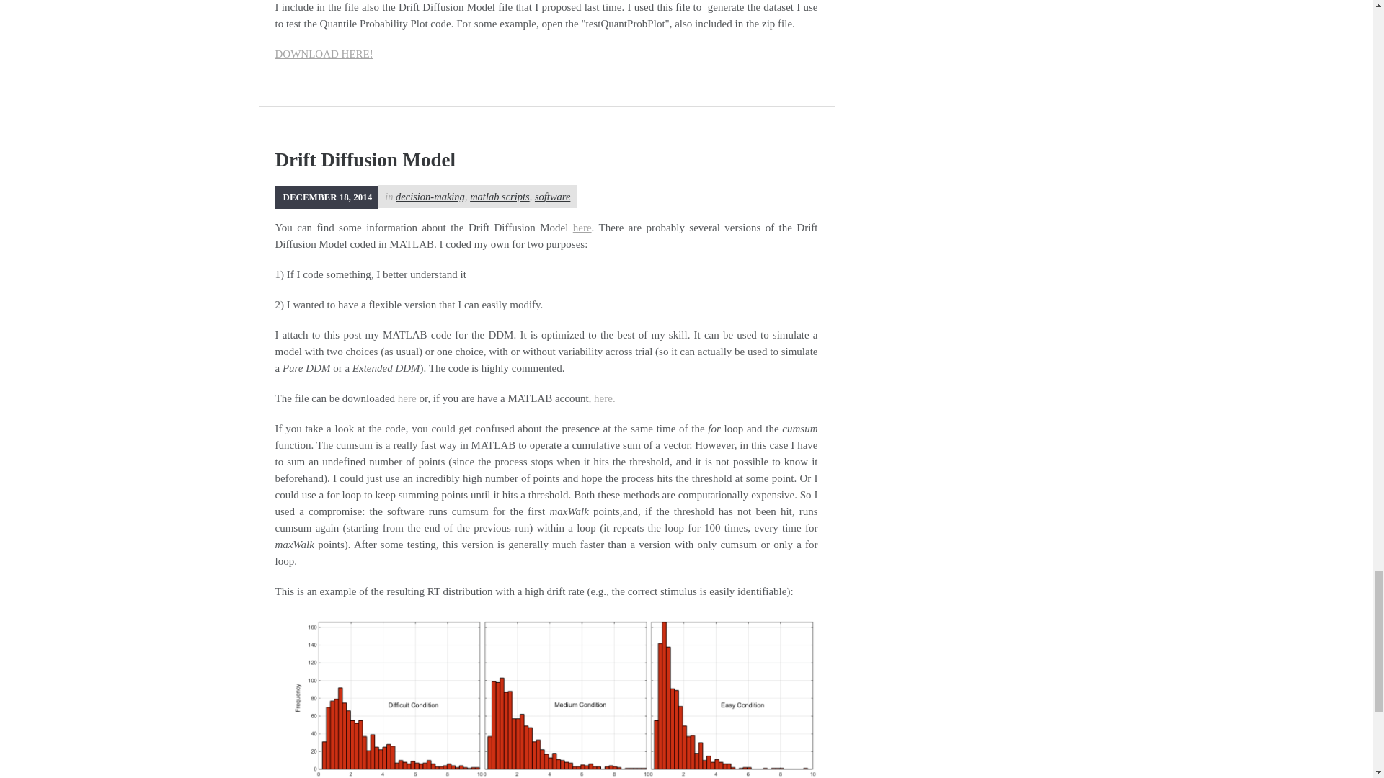 This screenshot has width=1384, height=778. I want to click on here., so click(604, 398).